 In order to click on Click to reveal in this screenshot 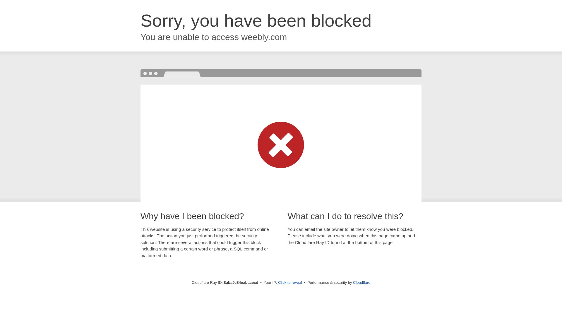, I will do `click(290, 283)`.